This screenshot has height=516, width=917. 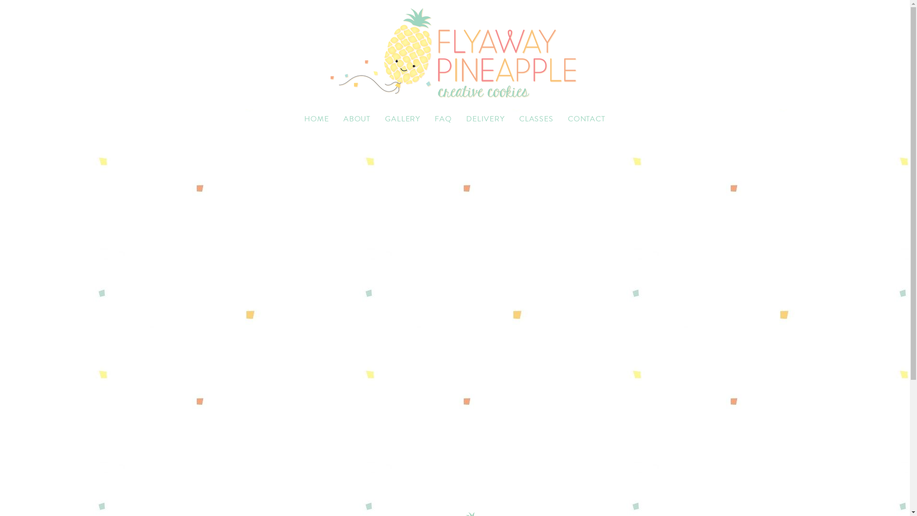 I want to click on GALLERY, so click(x=403, y=119).